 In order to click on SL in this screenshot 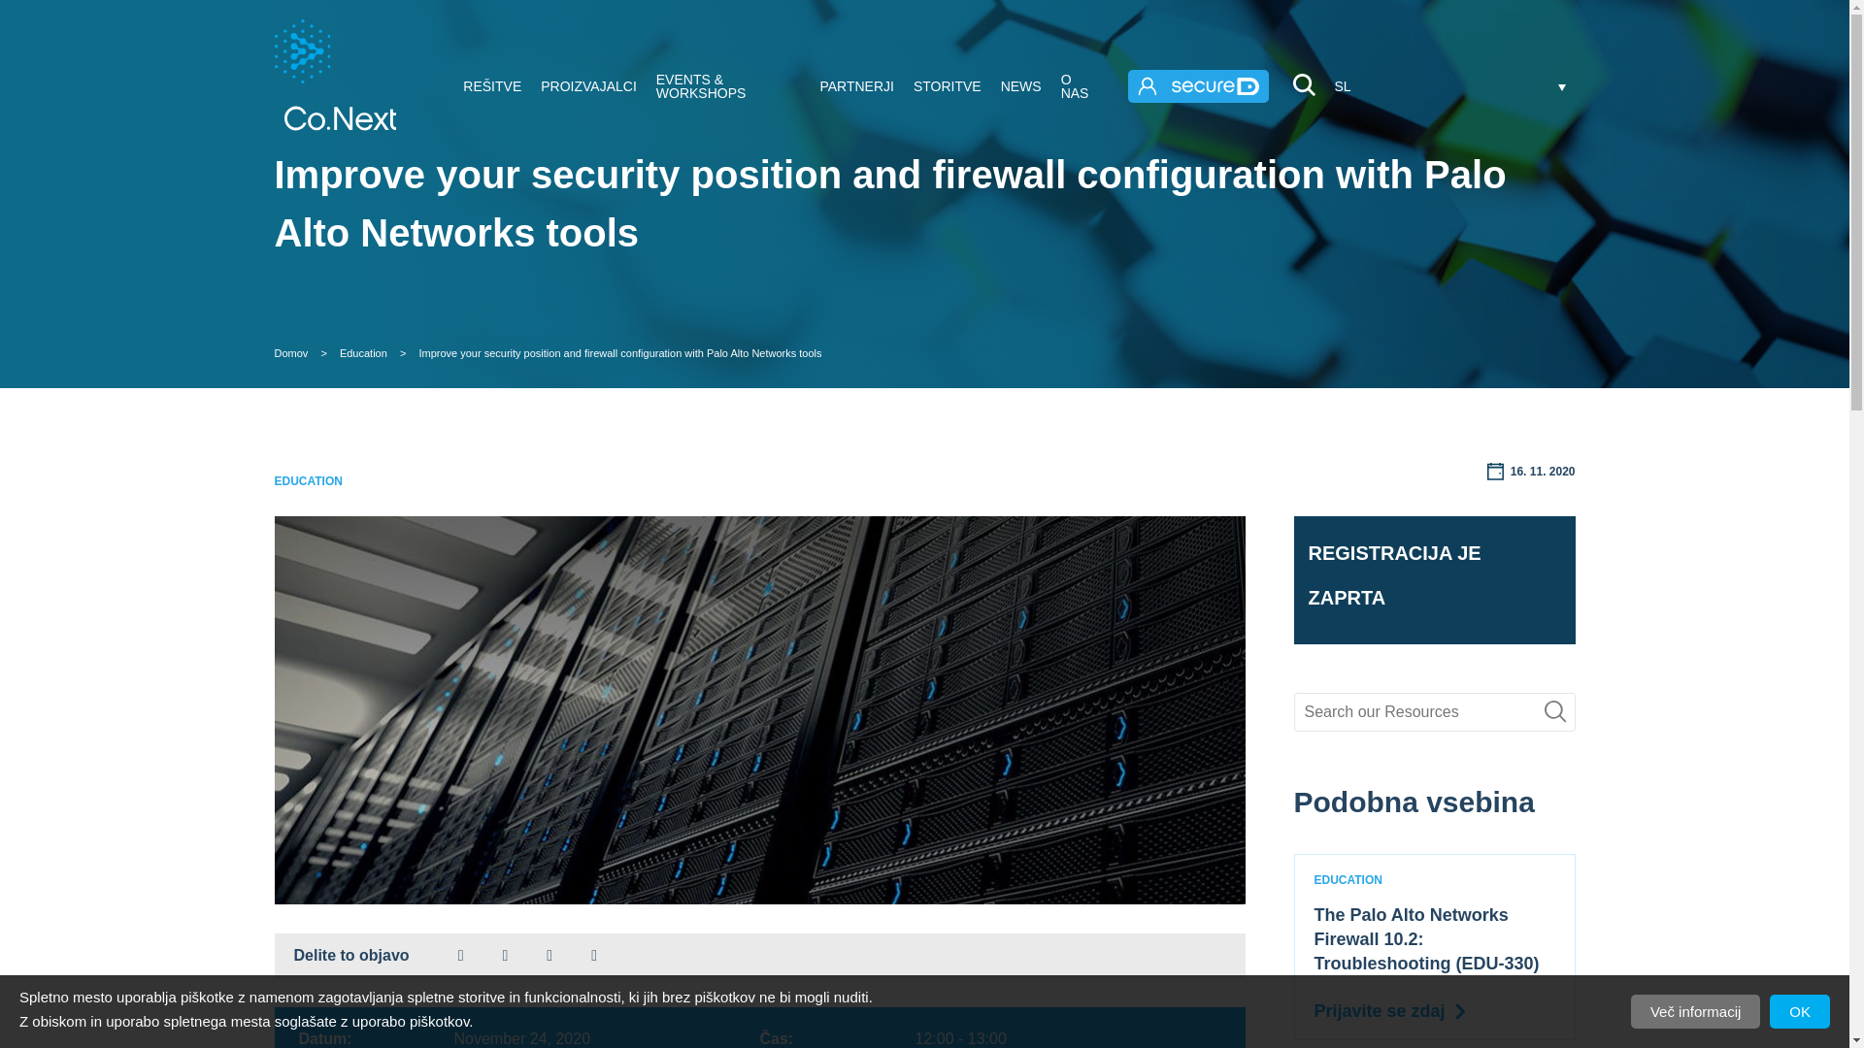, I will do `click(1454, 85)`.